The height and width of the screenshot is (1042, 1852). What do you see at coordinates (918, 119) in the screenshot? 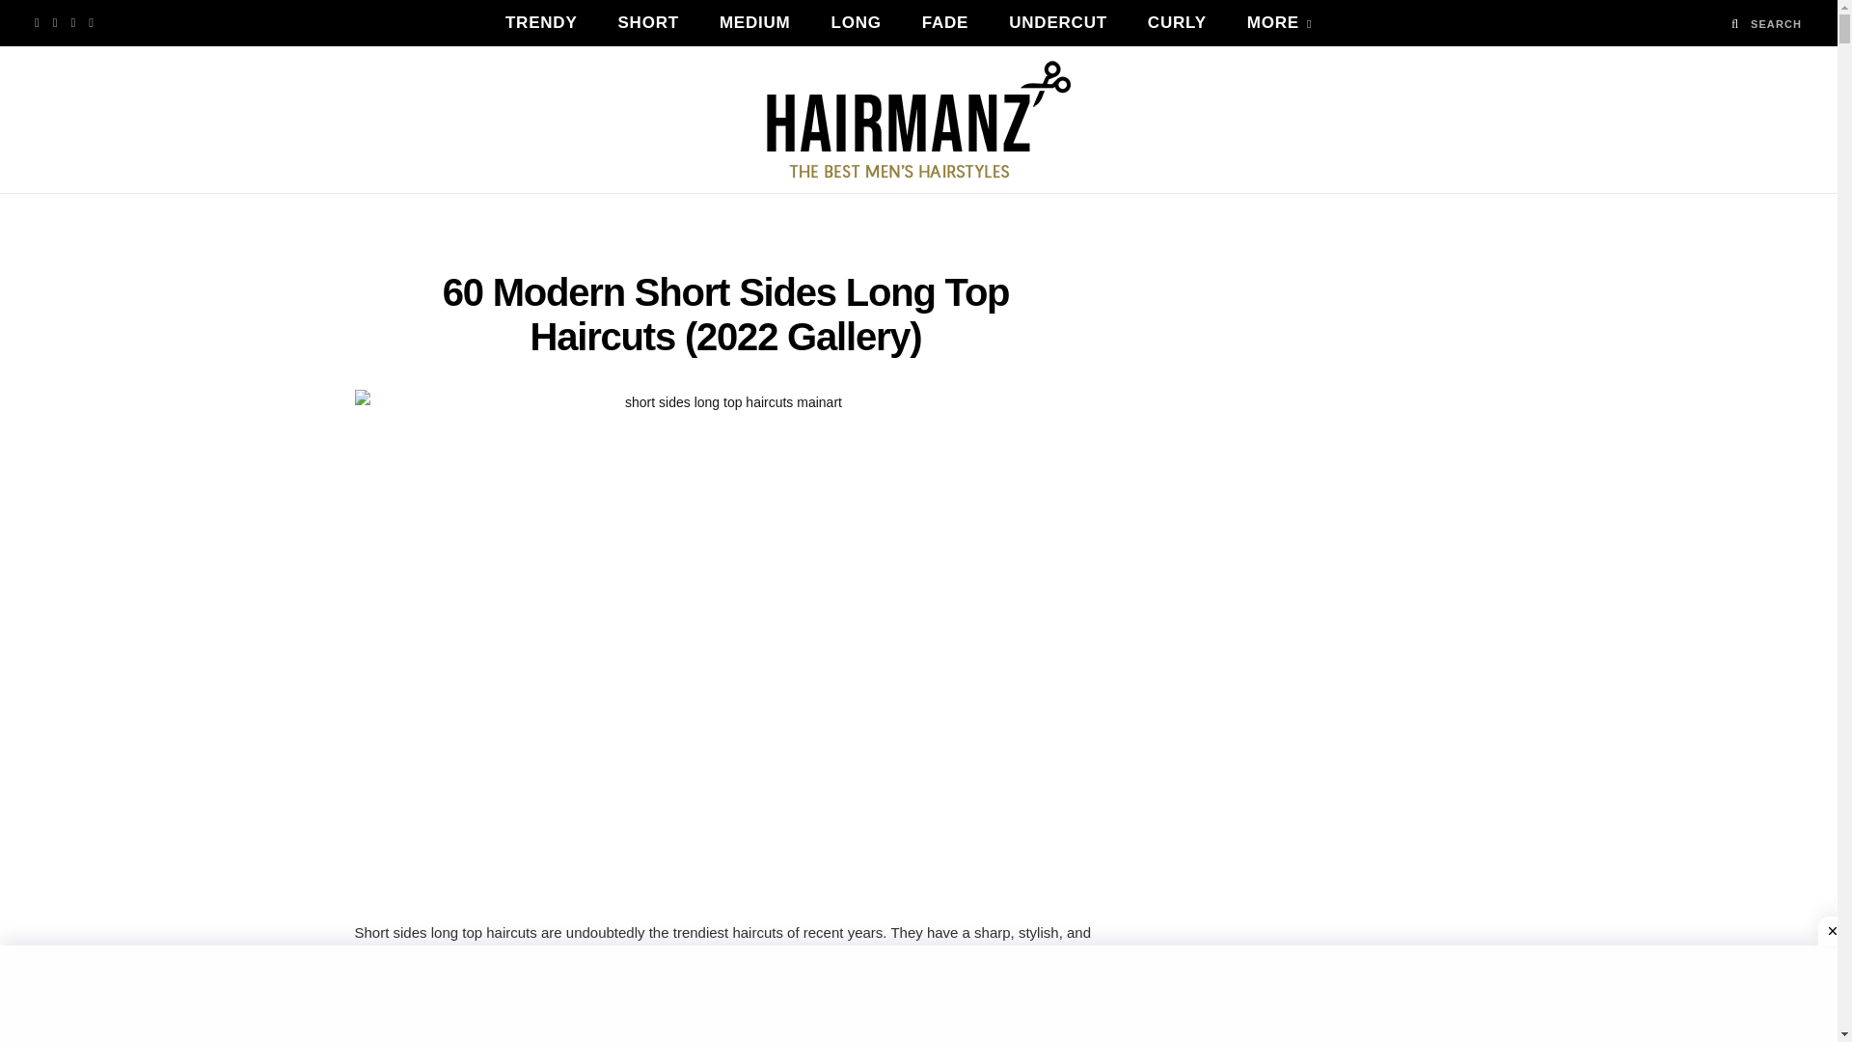
I see `Hairmanz` at bounding box center [918, 119].